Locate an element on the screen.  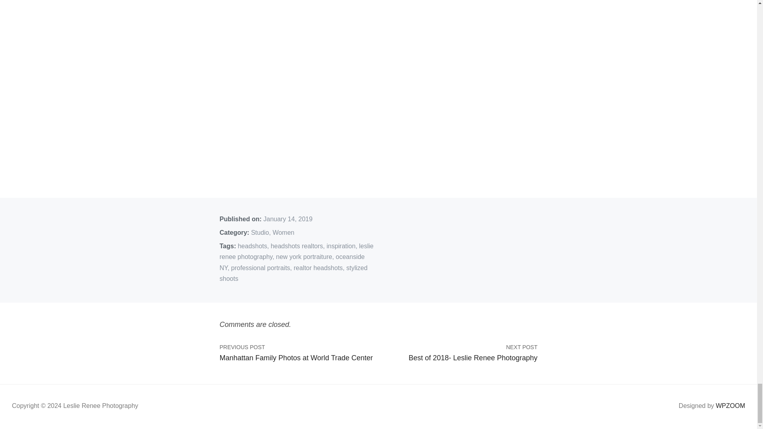
inspiration is located at coordinates (341, 246).